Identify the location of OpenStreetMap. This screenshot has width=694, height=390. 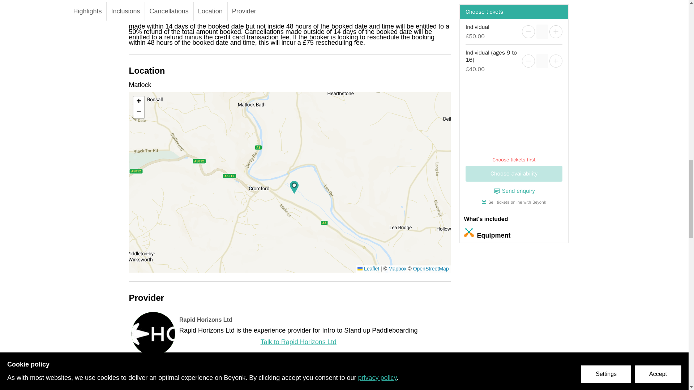
(431, 268).